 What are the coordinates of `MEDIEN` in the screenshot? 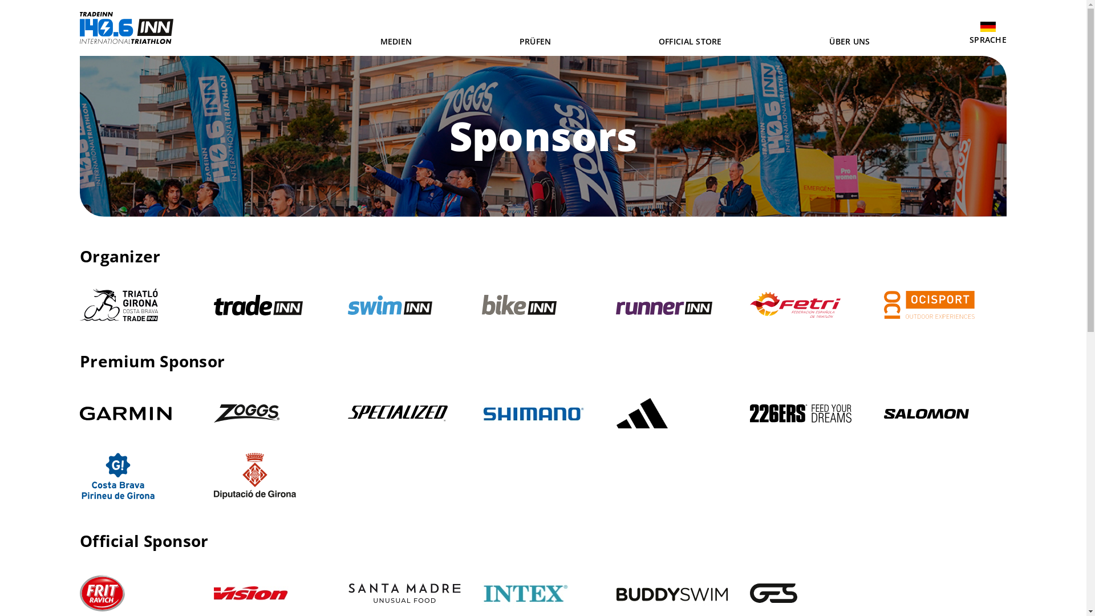 It's located at (396, 42).